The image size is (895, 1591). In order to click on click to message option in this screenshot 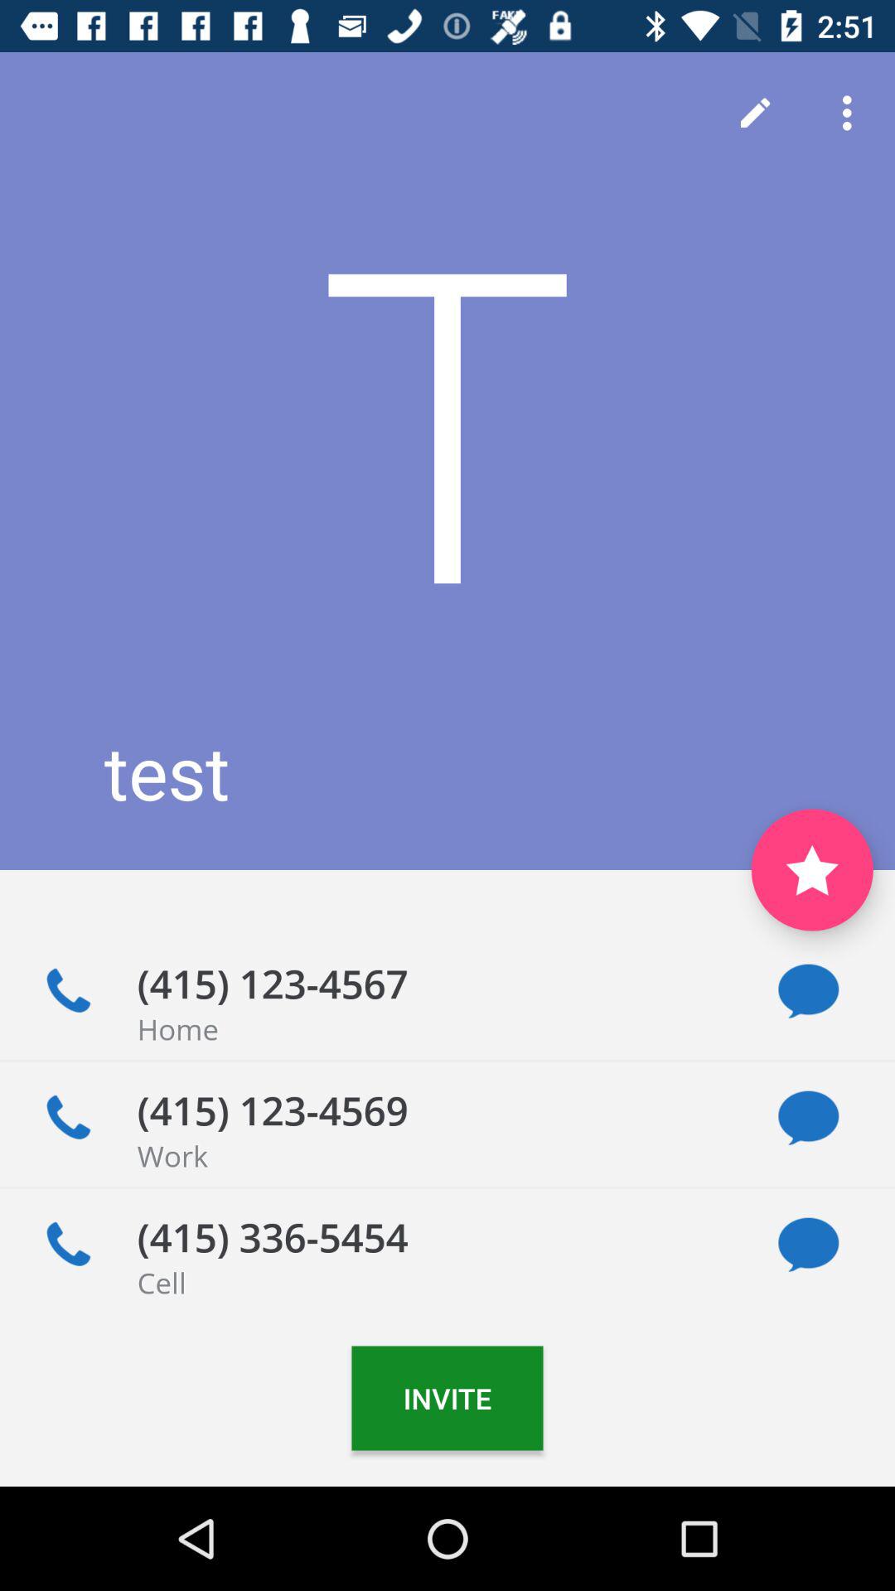, I will do `click(809, 1119)`.